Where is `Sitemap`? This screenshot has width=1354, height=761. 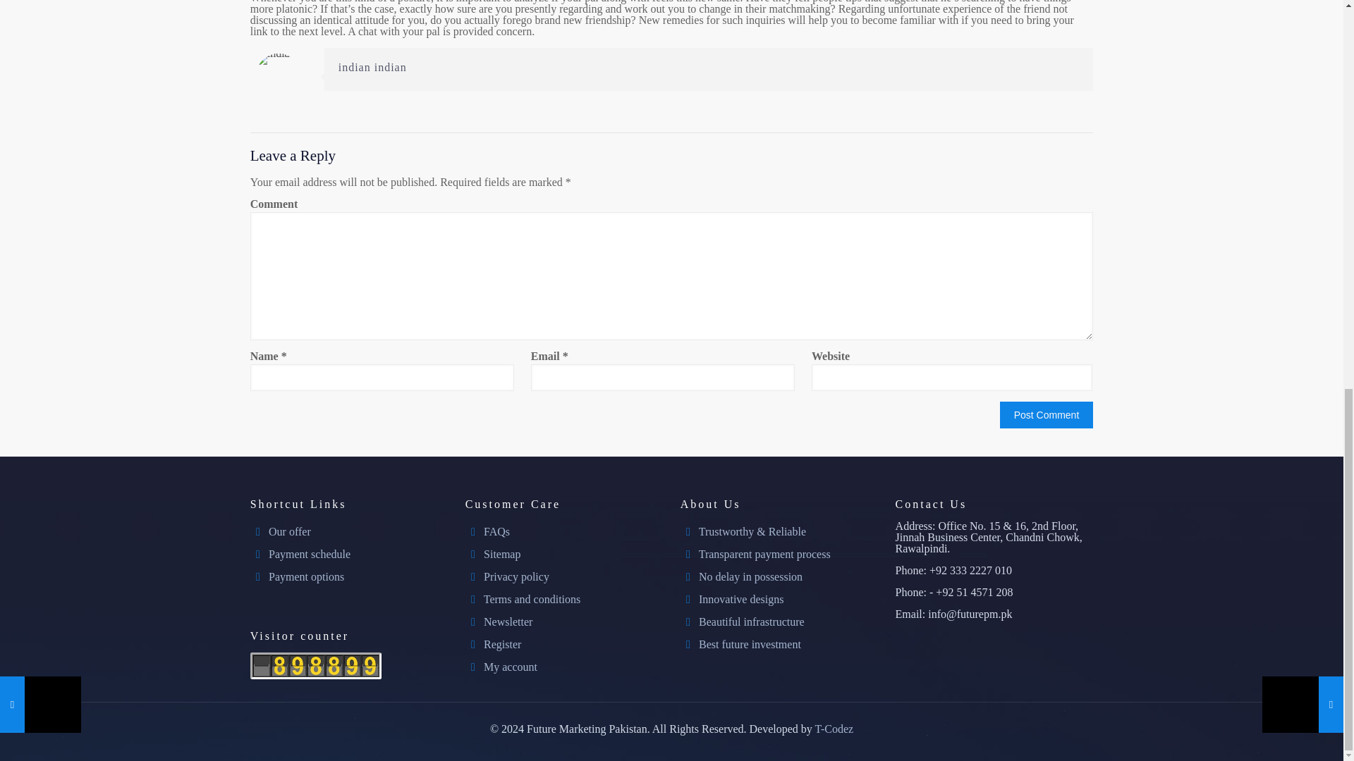
Sitemap is located at coordinates (501, 554).